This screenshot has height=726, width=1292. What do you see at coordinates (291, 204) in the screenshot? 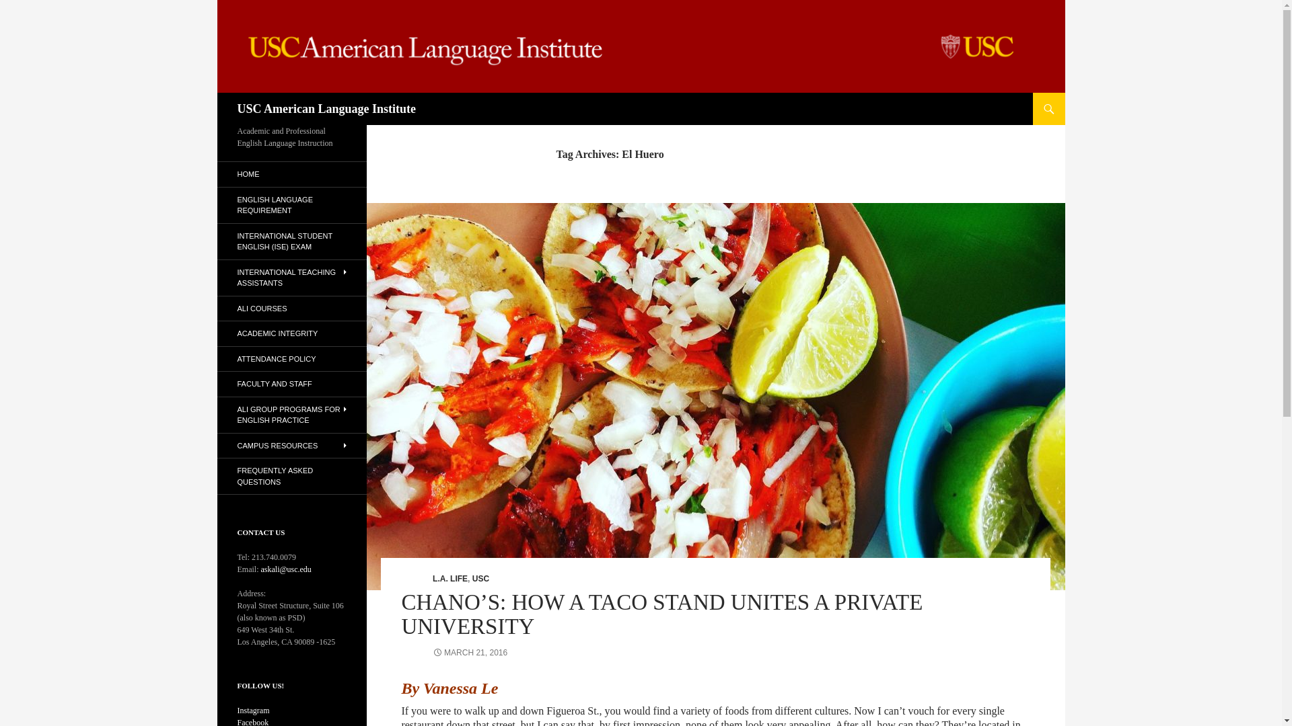
I see `ENGLISH LANGUAGE REQUIREMENT` at bounding box center [291, 204].